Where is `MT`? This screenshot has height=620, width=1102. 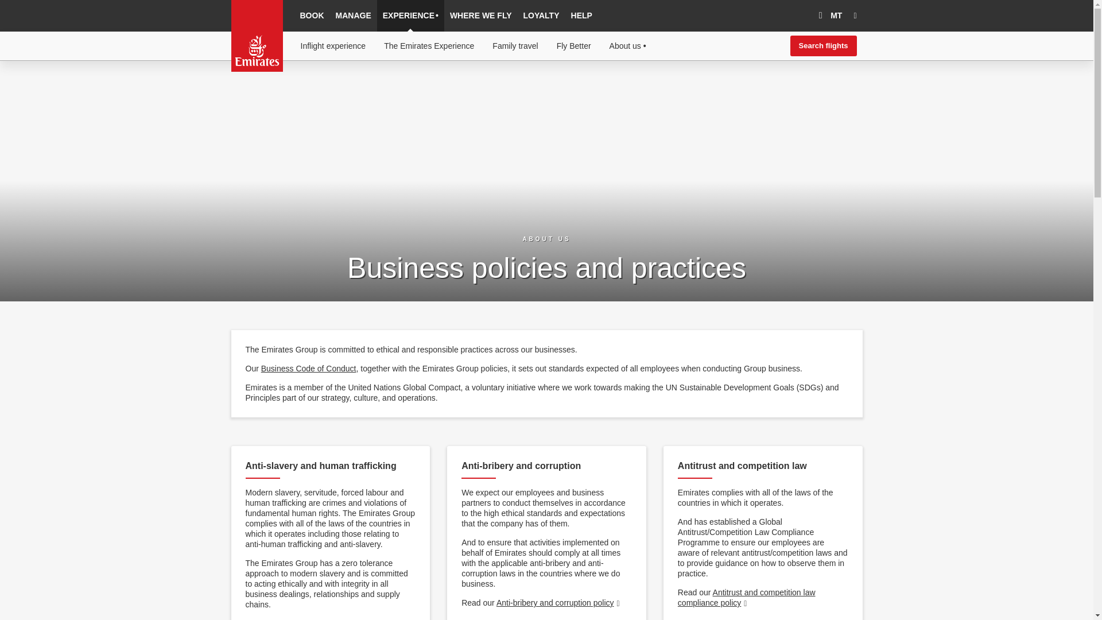 MT is located at coordinates (828, 16).